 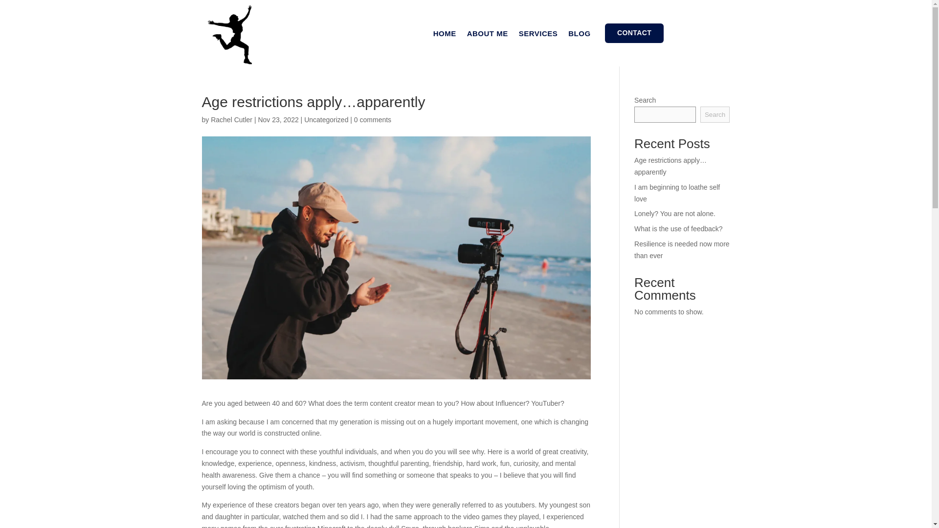 I want to click on HOME, so click(x=445, y=35).